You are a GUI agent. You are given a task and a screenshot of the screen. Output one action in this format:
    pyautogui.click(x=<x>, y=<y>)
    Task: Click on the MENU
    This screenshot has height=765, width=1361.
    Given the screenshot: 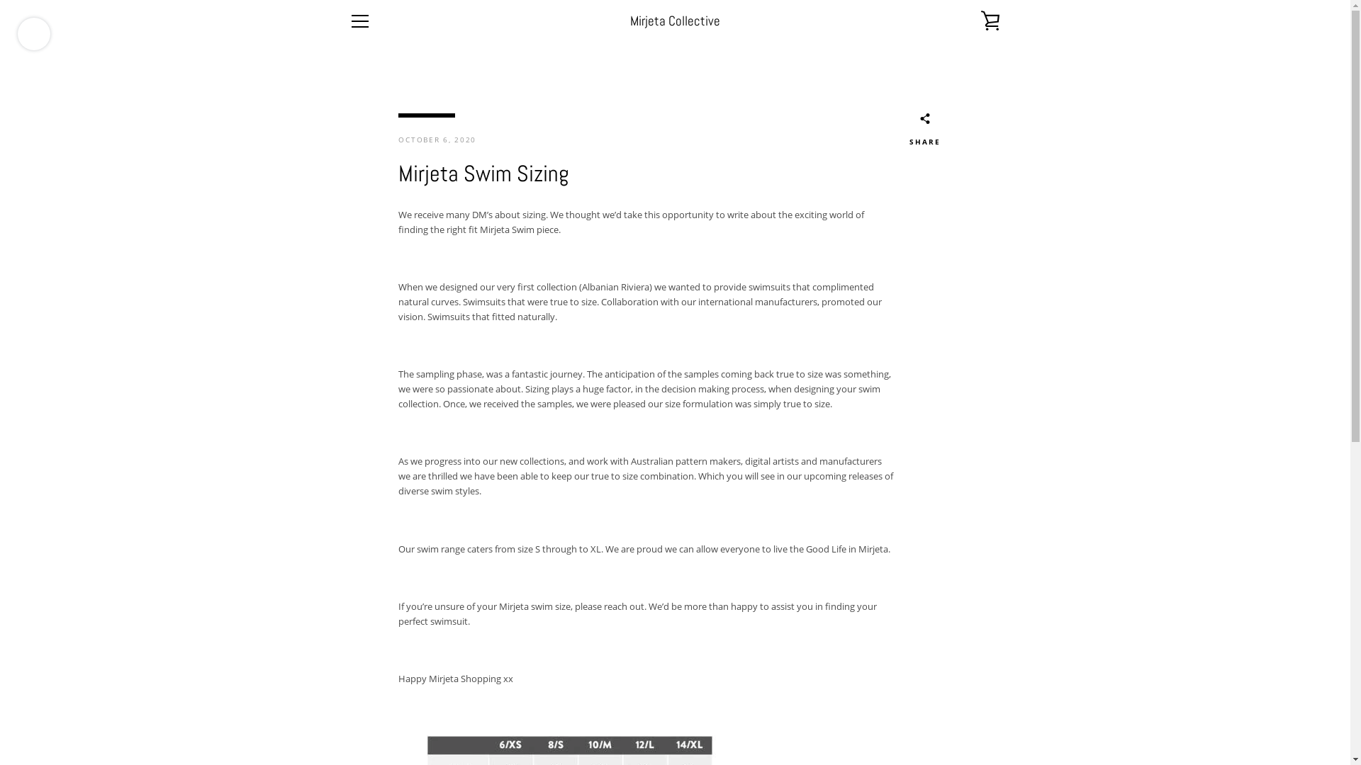 What is the action you would take?
    pyautogui.click(x=359, y=21)
    